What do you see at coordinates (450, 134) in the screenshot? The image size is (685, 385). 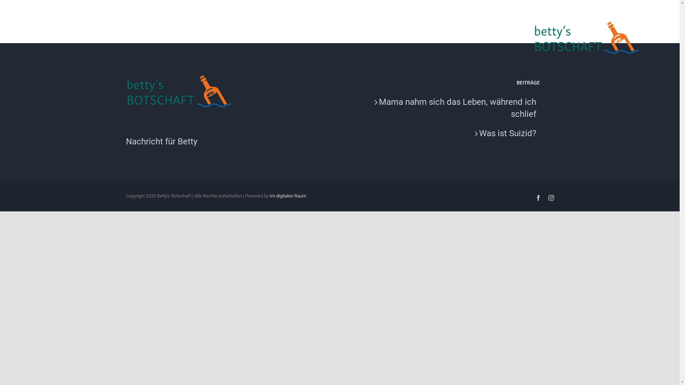 I see `Was ist Suizid?` at bounding box center [450, 134].